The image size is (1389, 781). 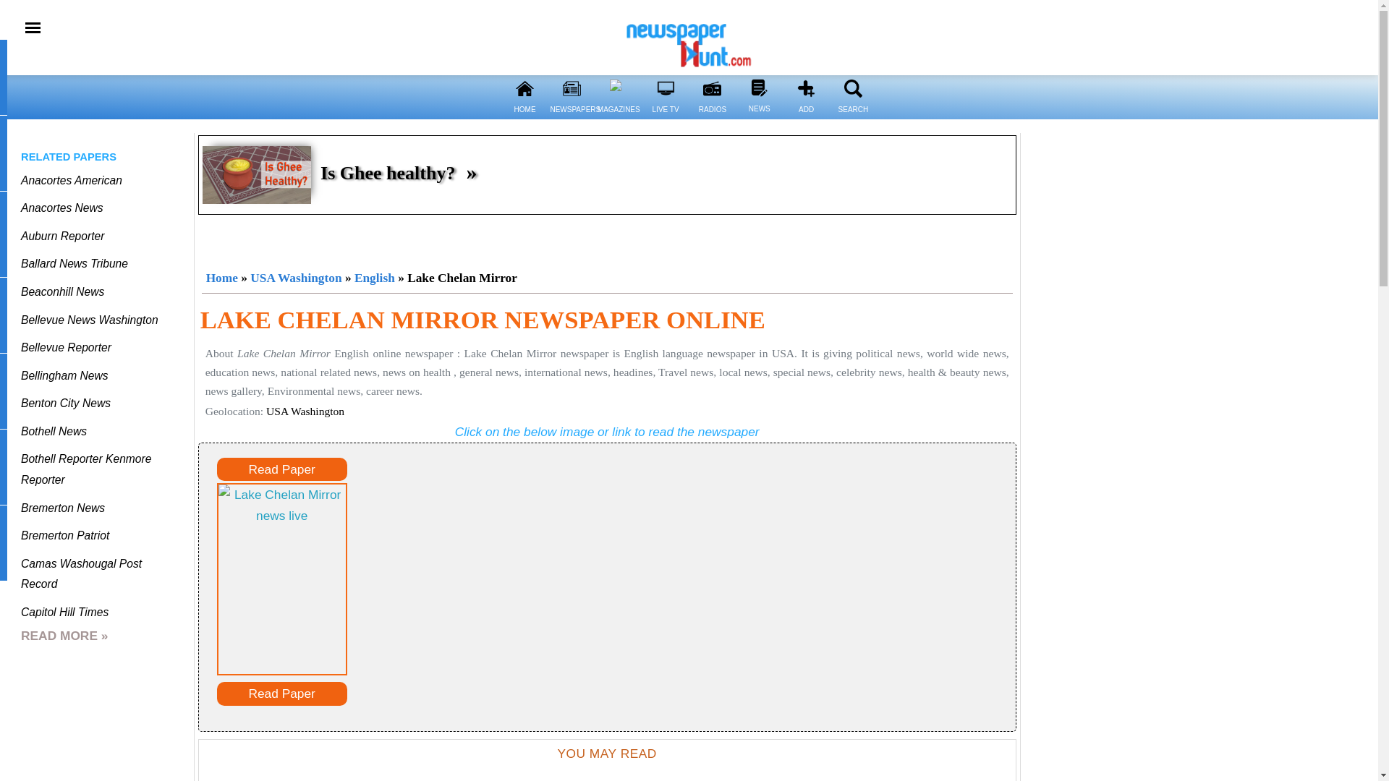 What do you see at coordinates (61, 207) in the screenshot?
I see `Anacortes News` at bounding box center [61, 207].